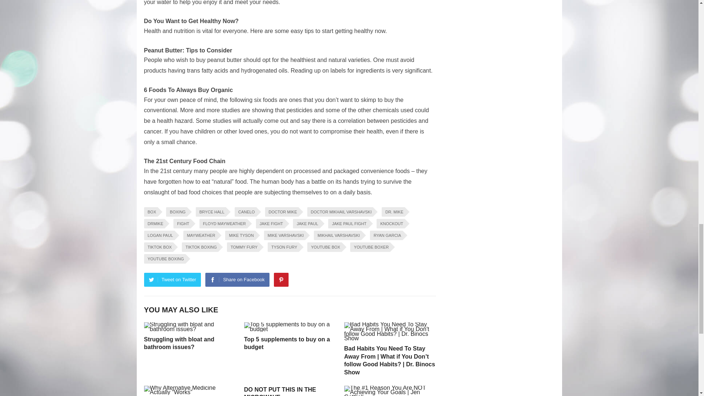  What do you see at coordinates (189, 327) in the screenshot?
I see `Struggling with bloat and bathroom issues? 2` at bounding box center [189, 327].